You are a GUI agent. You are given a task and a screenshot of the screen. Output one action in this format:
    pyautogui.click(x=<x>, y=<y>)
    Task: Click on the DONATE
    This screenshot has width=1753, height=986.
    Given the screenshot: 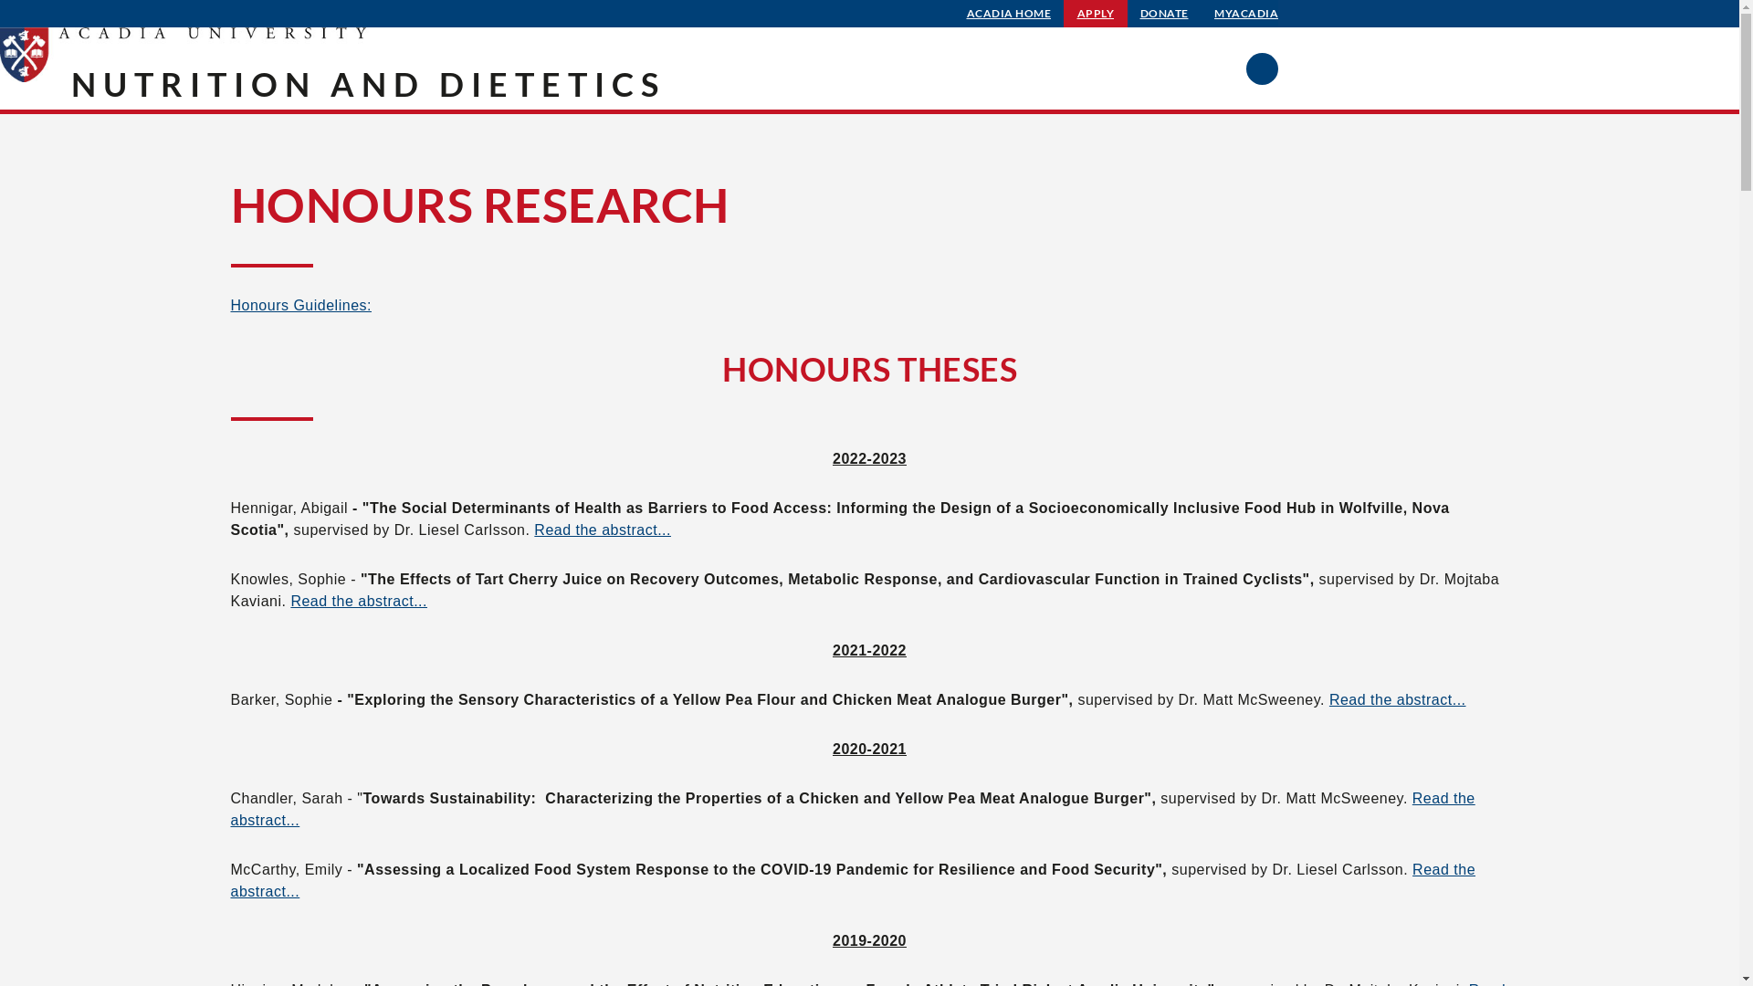 What is the action you would take?
    pyautogui.click(x=1165, y=14)
    